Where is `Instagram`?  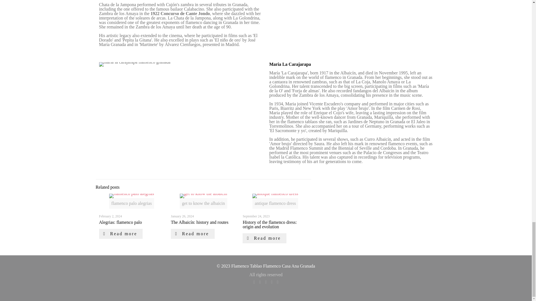 Instagram is located at coordinates (272, 282).